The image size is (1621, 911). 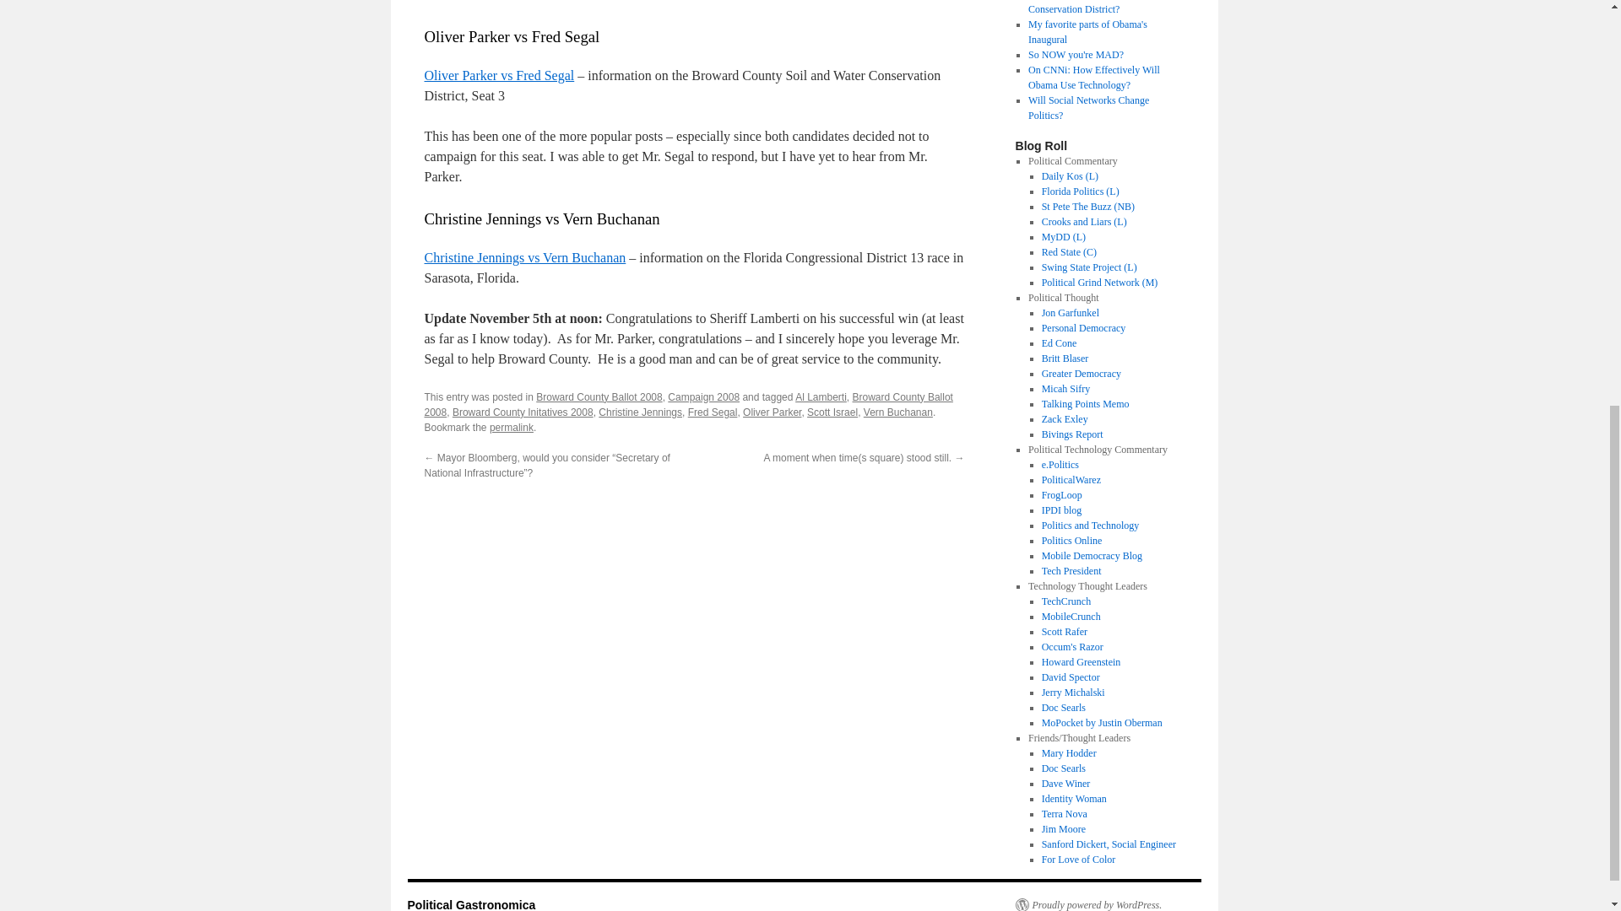 I want to click on Permalink to Florida Election Ballot Special, so click(x=511, y=428).